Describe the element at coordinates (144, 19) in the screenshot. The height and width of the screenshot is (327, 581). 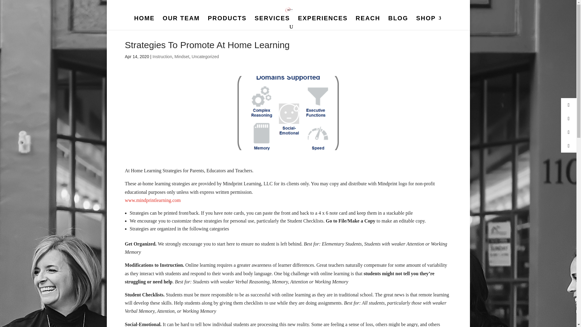
I see `HOME` at that location.